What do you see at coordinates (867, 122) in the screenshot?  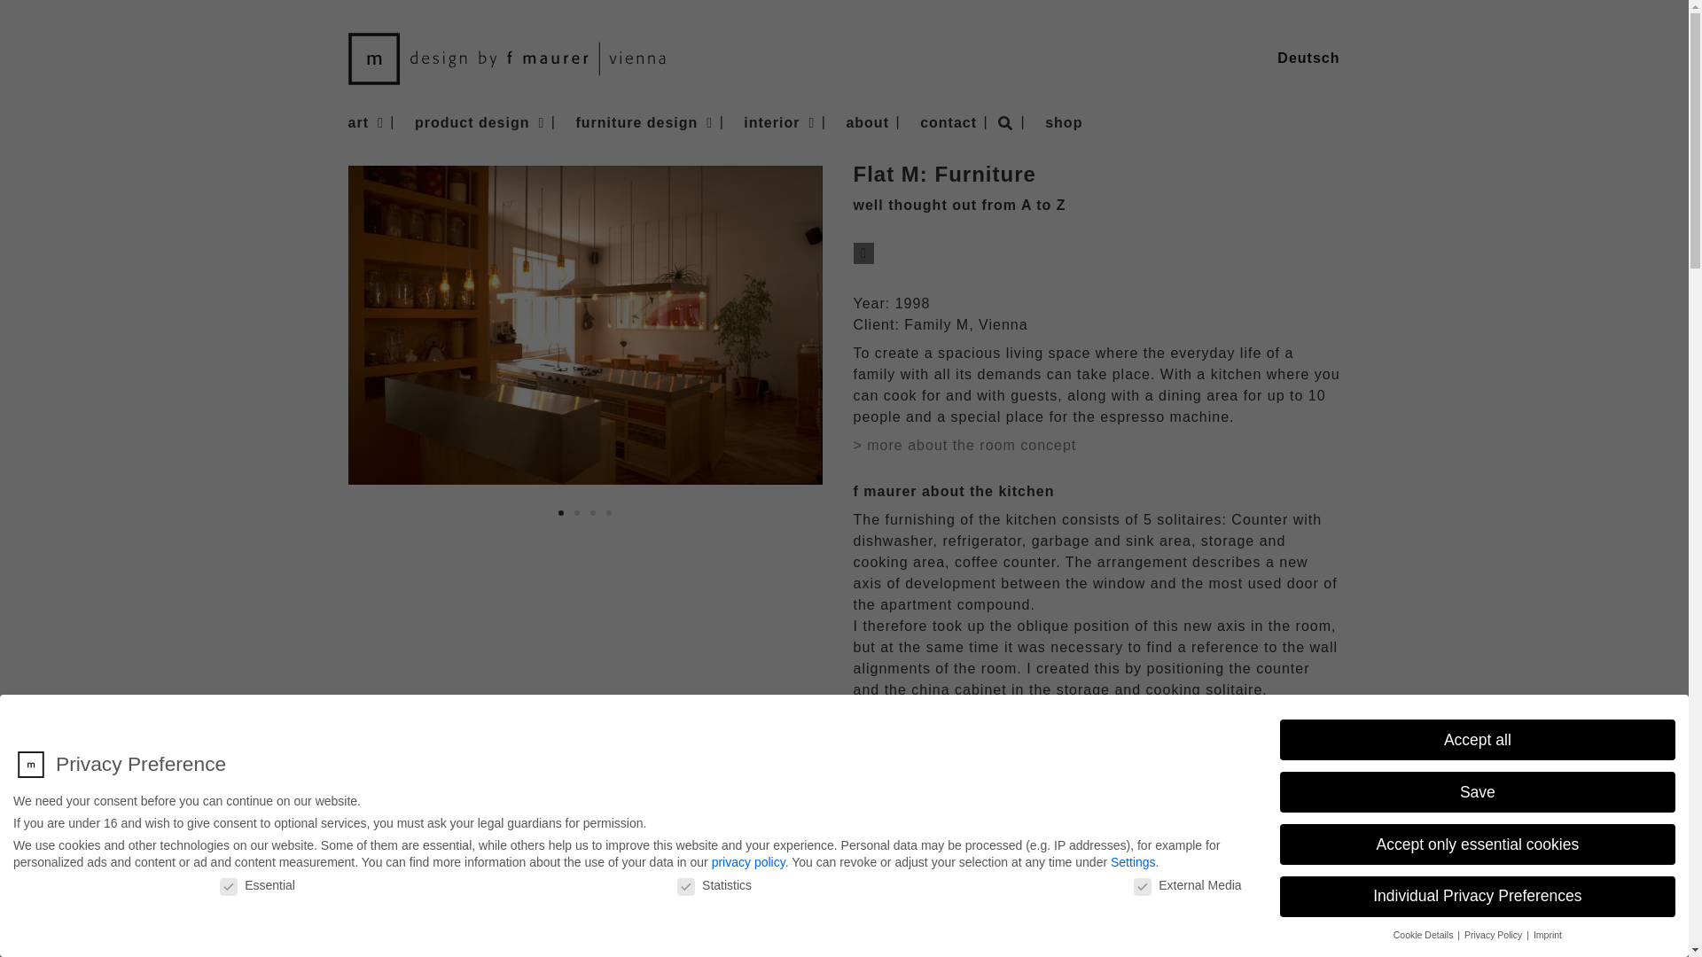 I see `about` at bounding box center [867, 122].